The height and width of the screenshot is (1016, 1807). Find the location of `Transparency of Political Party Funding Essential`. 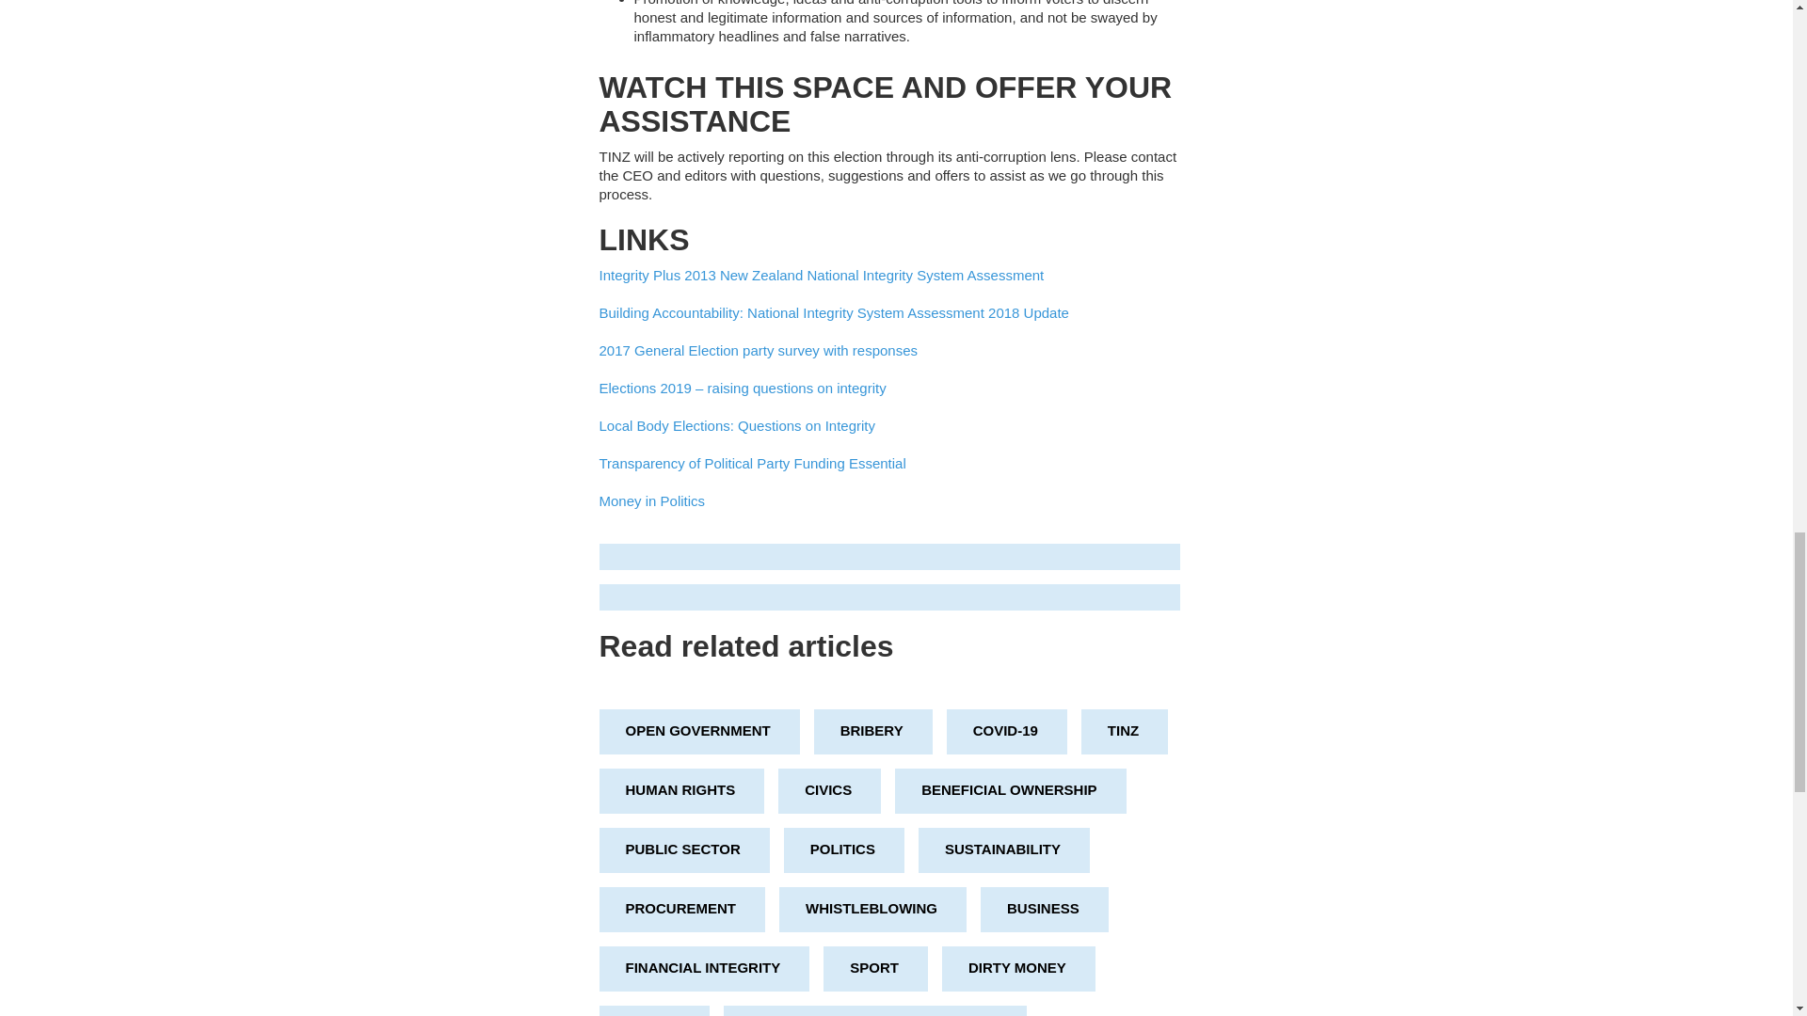

Transparency of Political Party Funding Essential is located at coordinates (751, 463).